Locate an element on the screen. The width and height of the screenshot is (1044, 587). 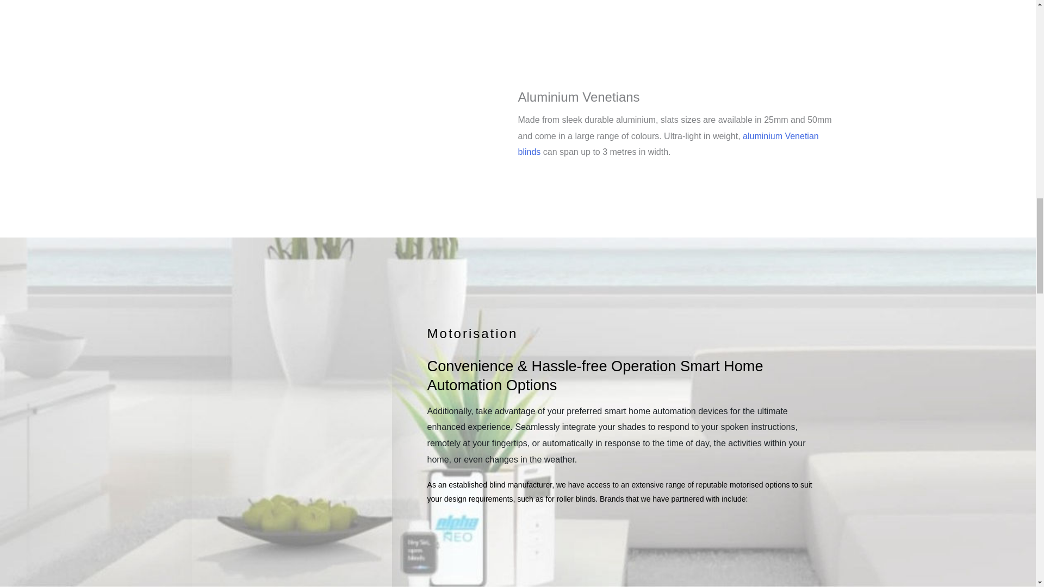
Alpha is located at coordinates (672, 558).